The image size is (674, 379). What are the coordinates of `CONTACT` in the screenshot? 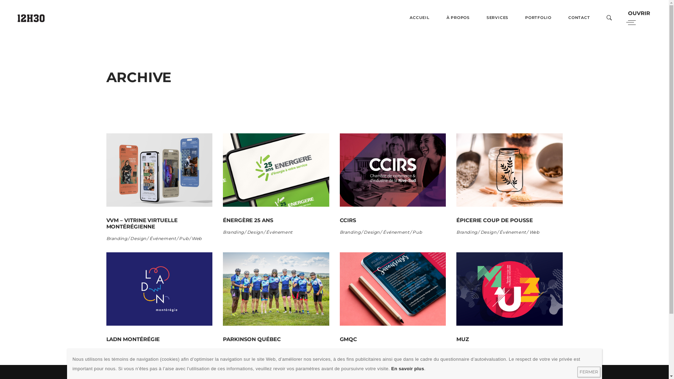 It's located at (579, 18).